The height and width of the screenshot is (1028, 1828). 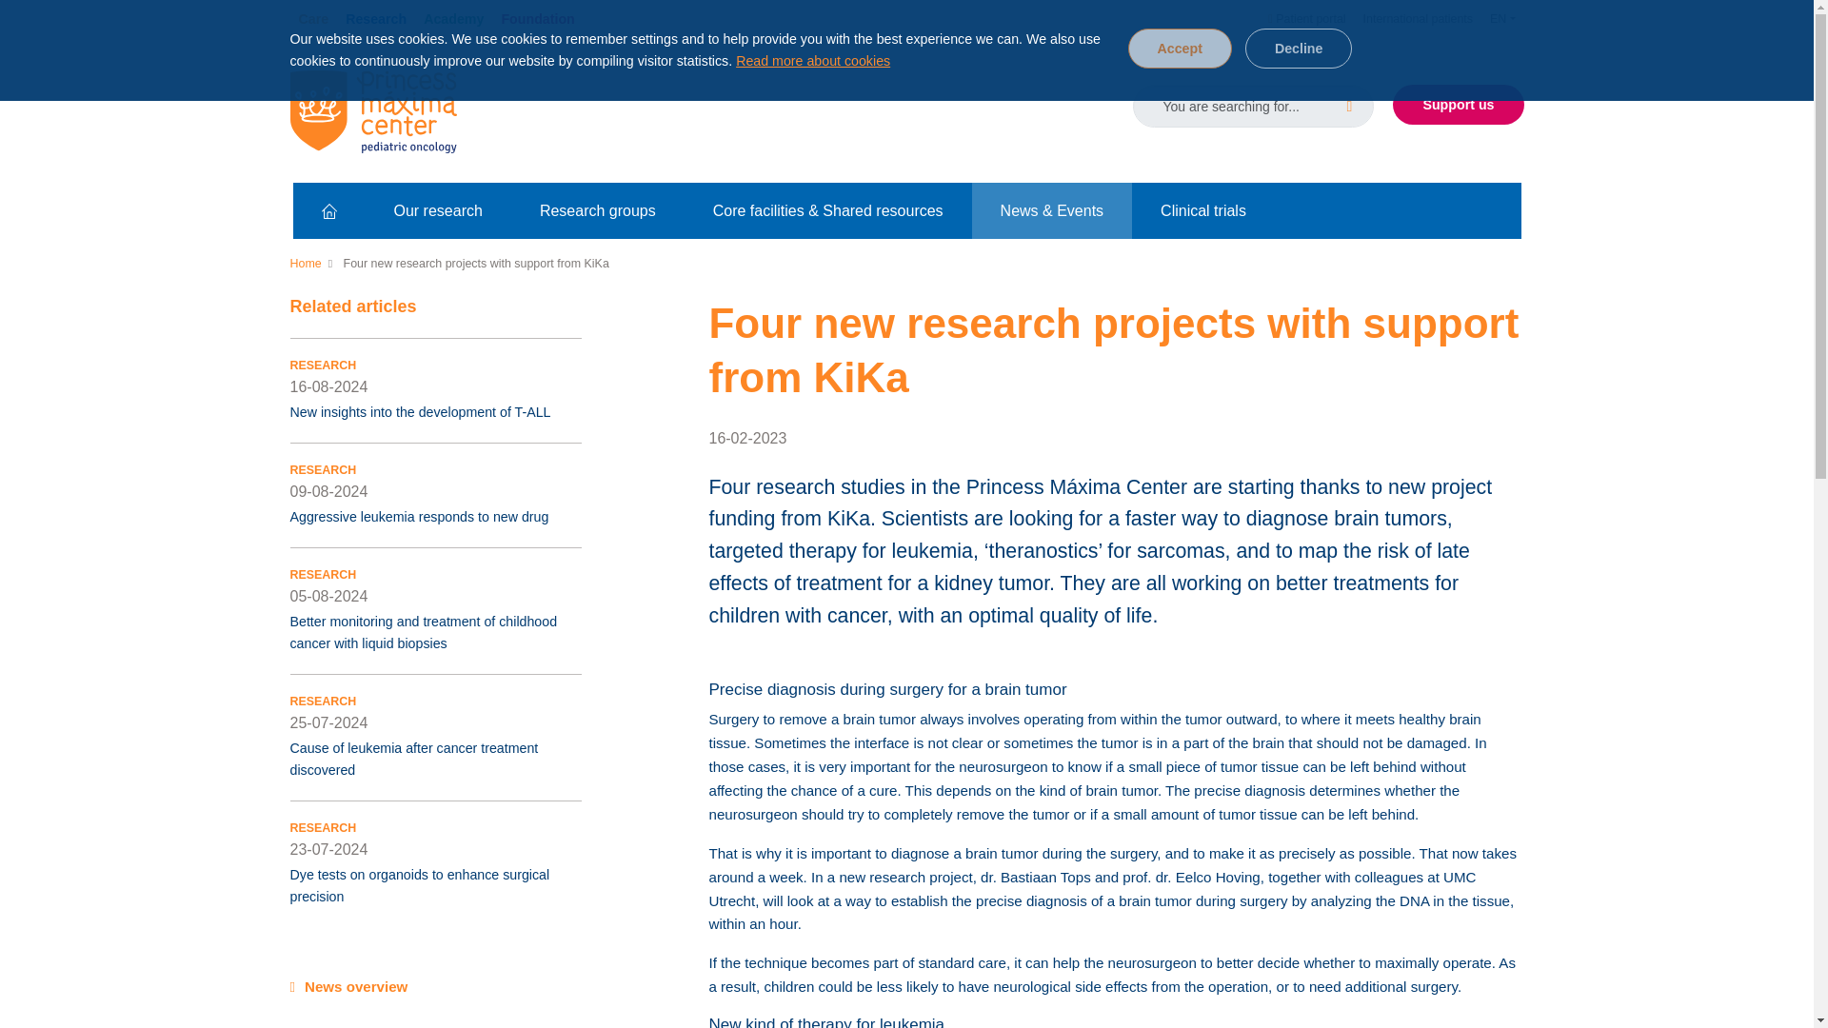 I want to click on Read more about cookies, so click(x=813, y=61).